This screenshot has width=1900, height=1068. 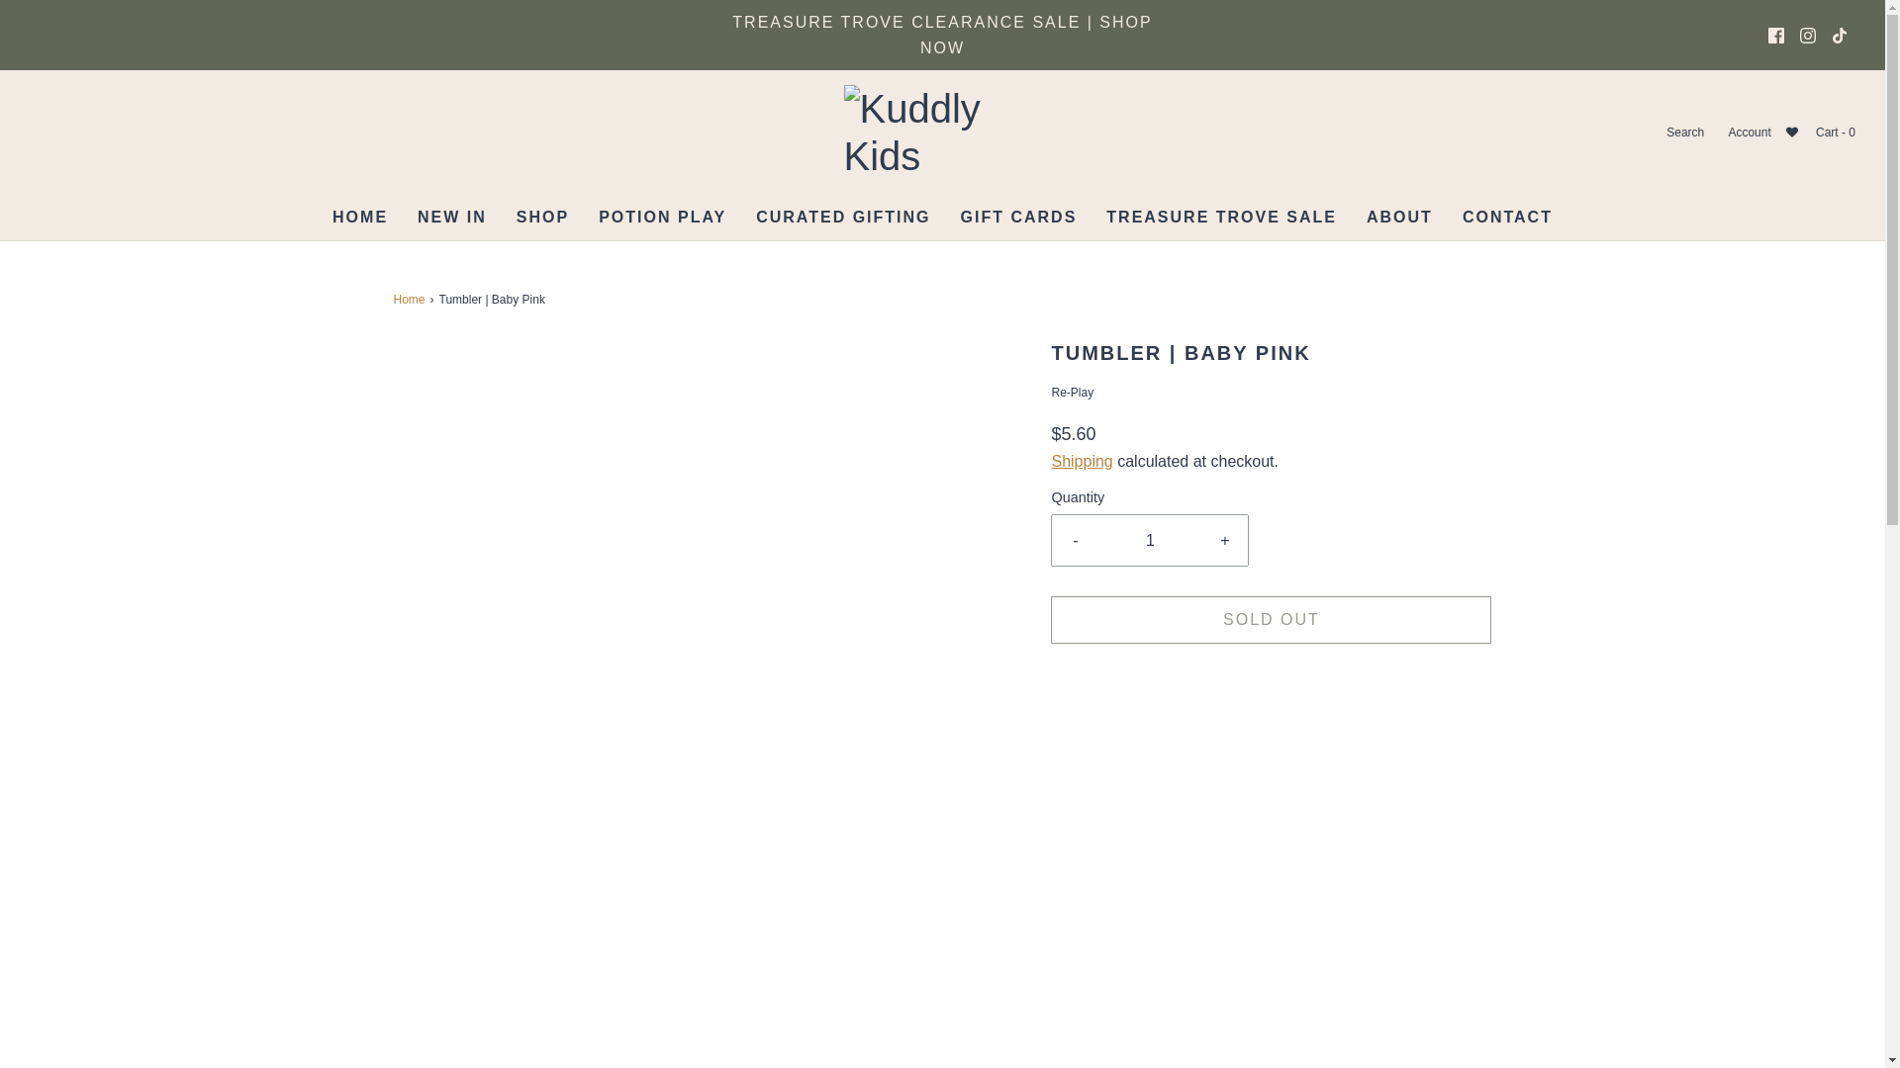 What do you see at coordinates (1839, 36) in the screenshot?
I see `TIKTOK ICON` at bounding box center [1839, 36].